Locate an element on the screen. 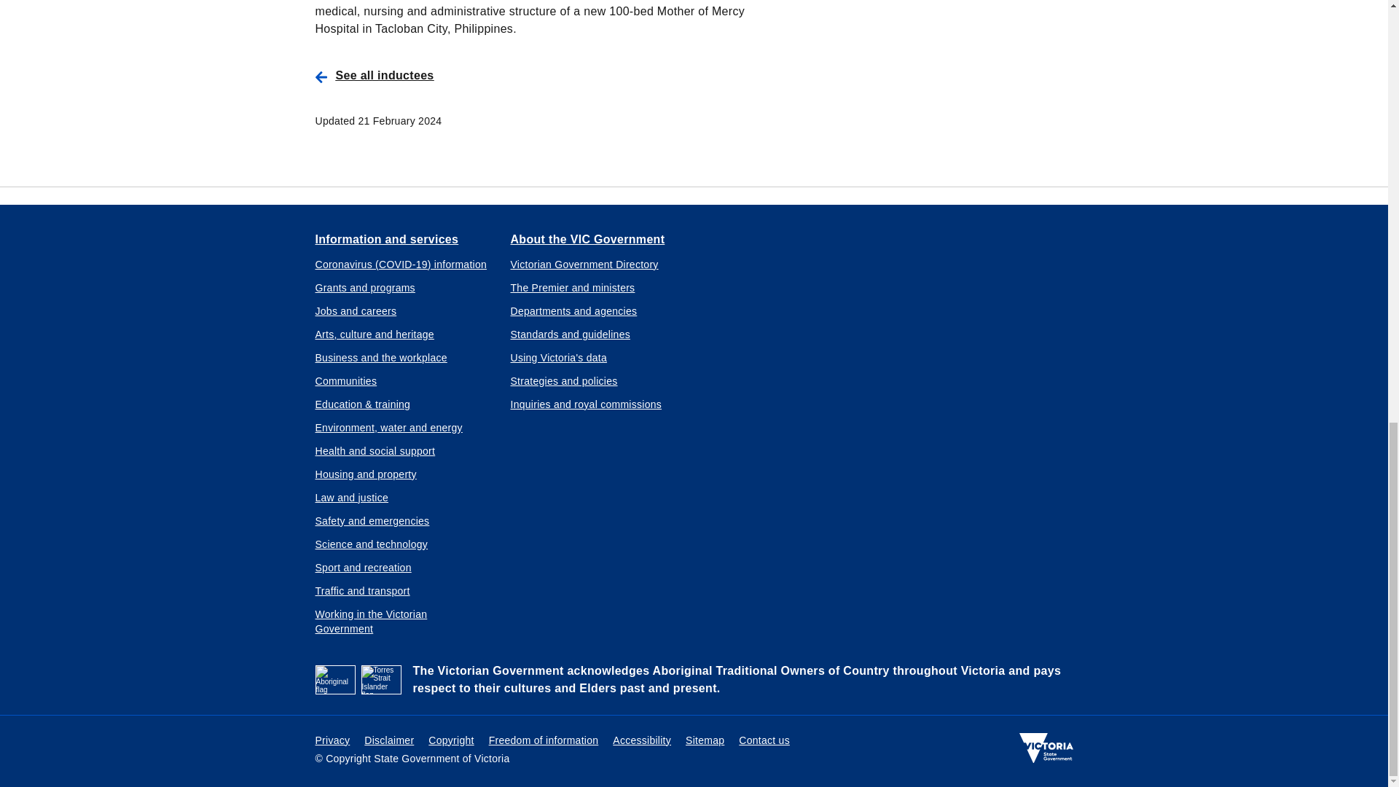  Health and social support is located at coordinates (375, 450).